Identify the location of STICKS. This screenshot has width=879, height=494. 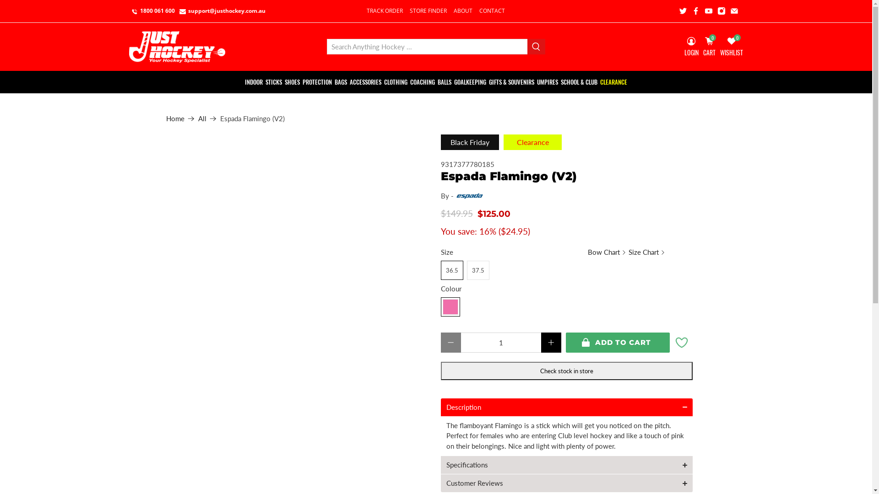
(274, 82).